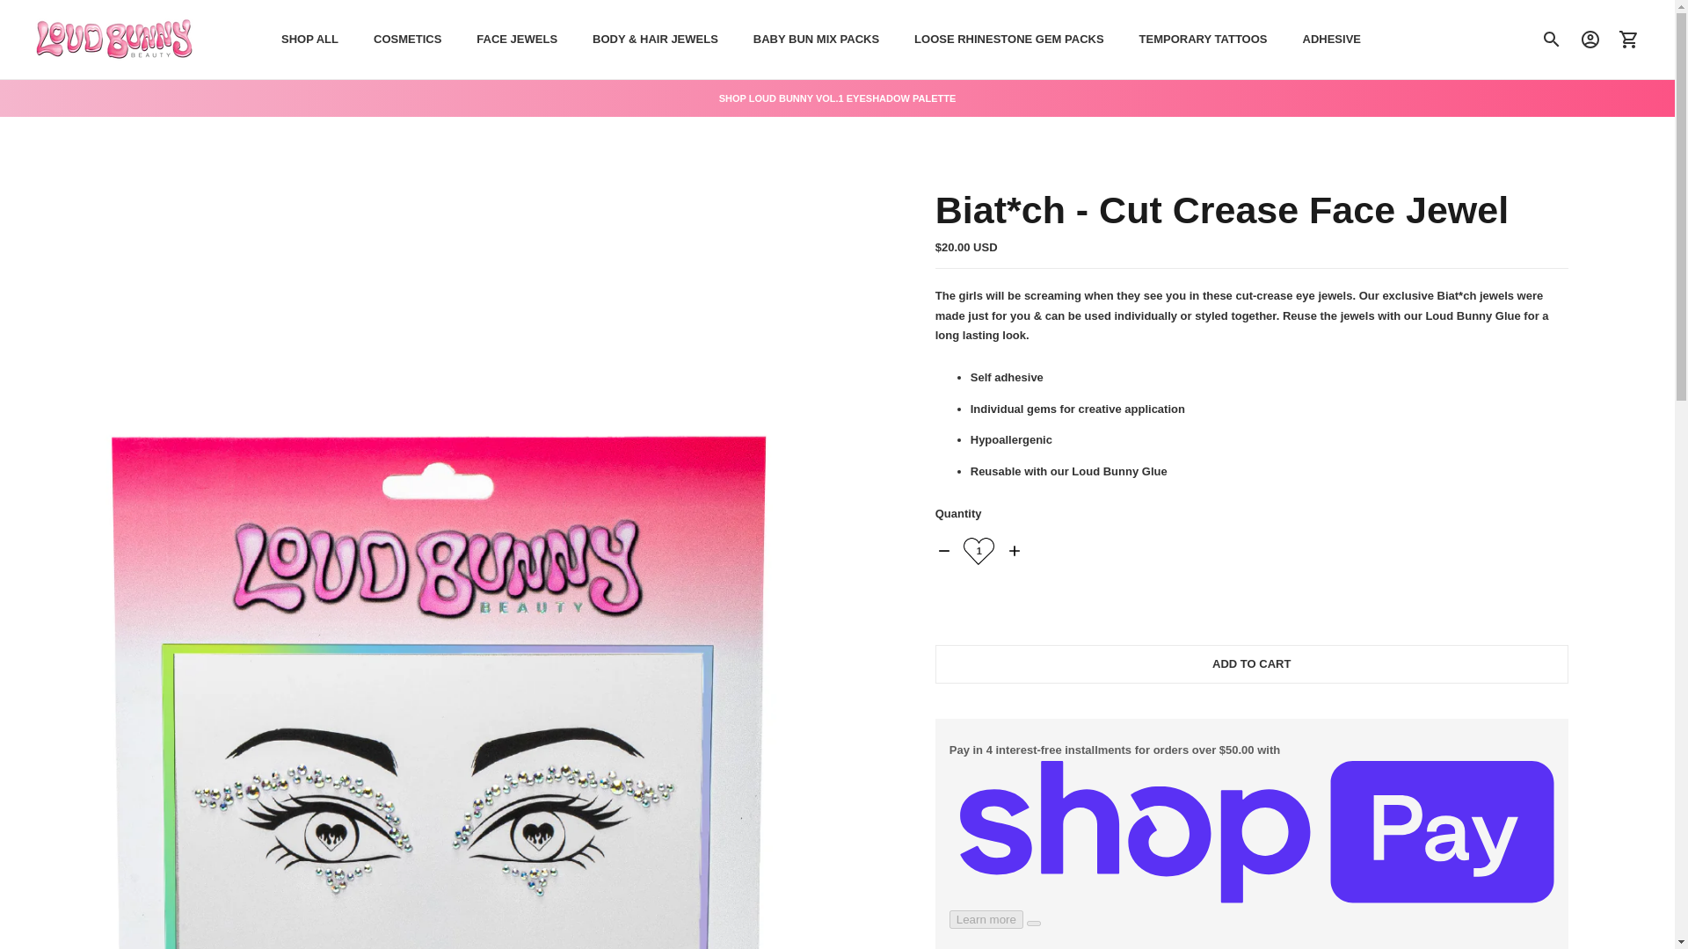 Image resolution: width=1688 pixels, height=949 pixels. What do you see at coordinates (1552, 39) in the screenshot?
I see `Search` at bounding box center [1552, 39].